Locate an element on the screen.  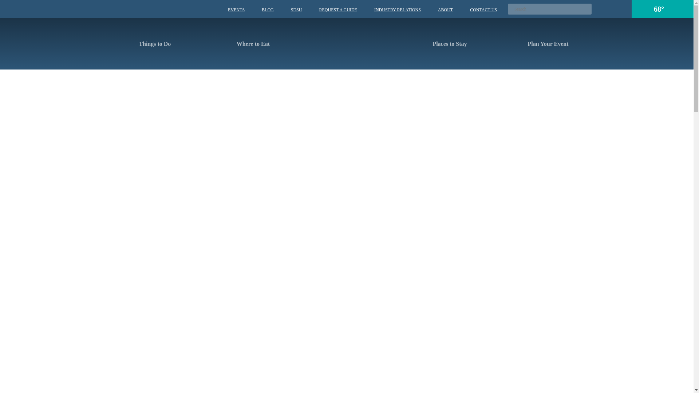
Visit Brookings is located at coordinates (347, 42).